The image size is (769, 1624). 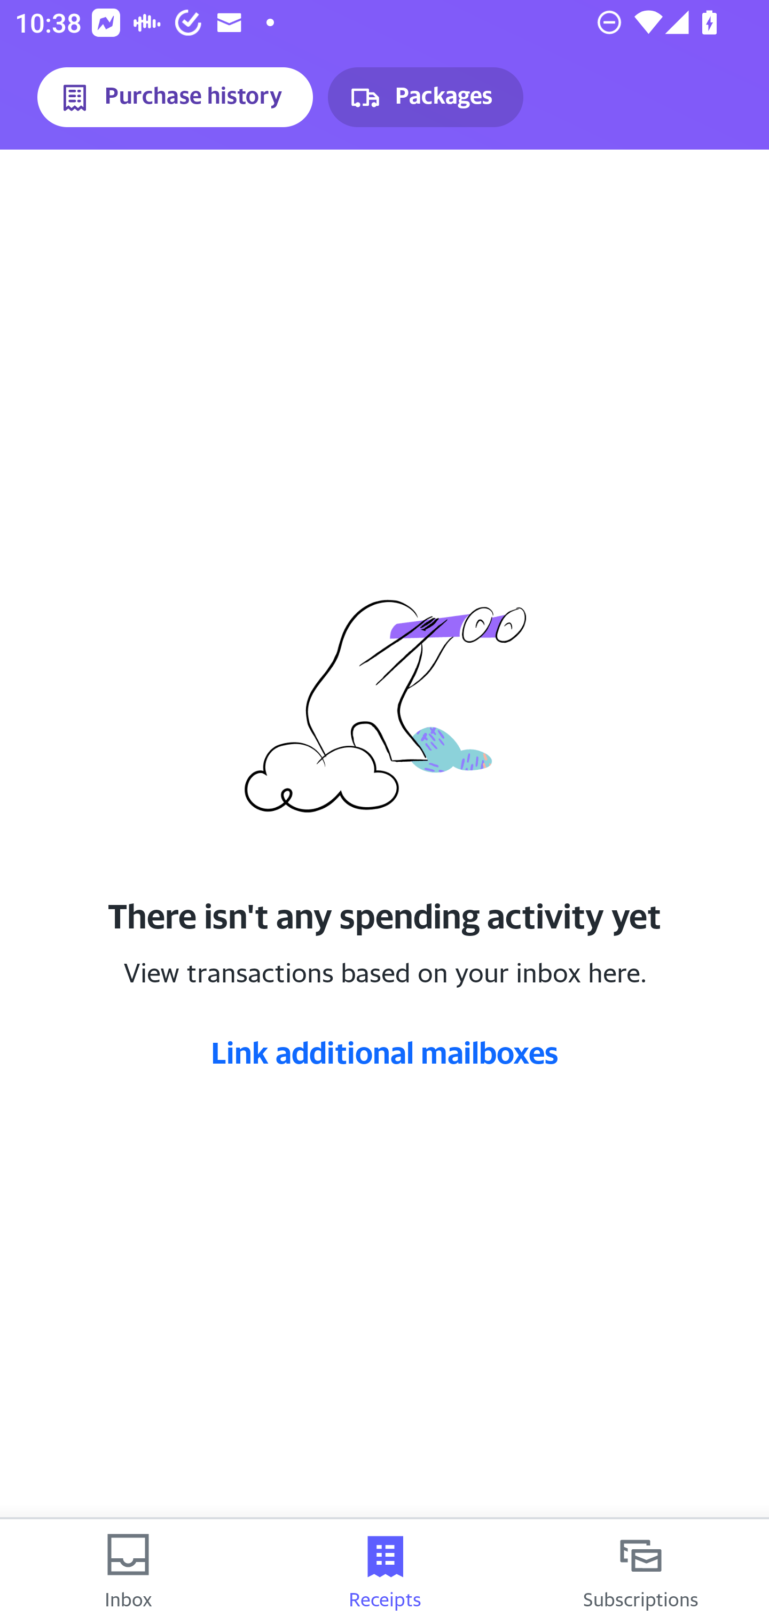 What do you see at coordinates (128, 1572) in the screenshot?
I see `Inbox` at bounding box center [128, 1572].